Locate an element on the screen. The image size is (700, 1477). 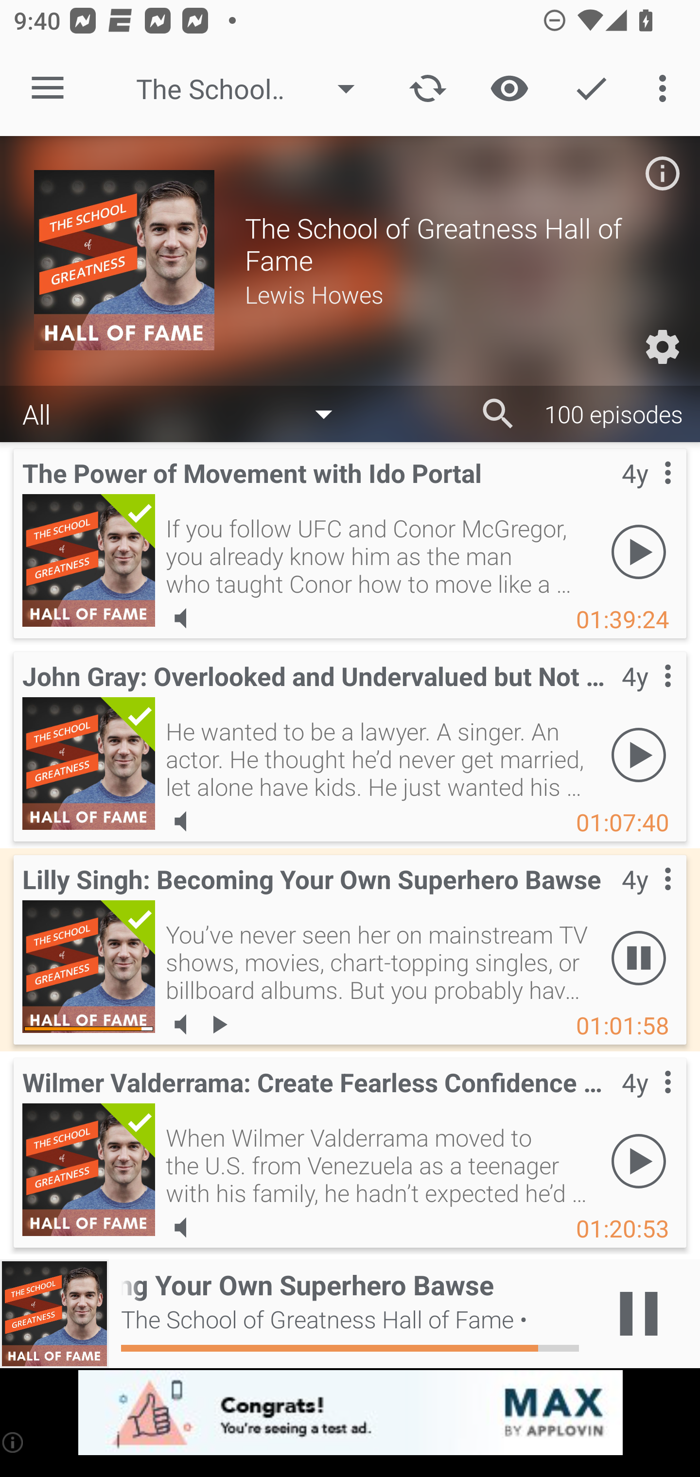
Open navigation sidebar is located at coordinates (48, 88).